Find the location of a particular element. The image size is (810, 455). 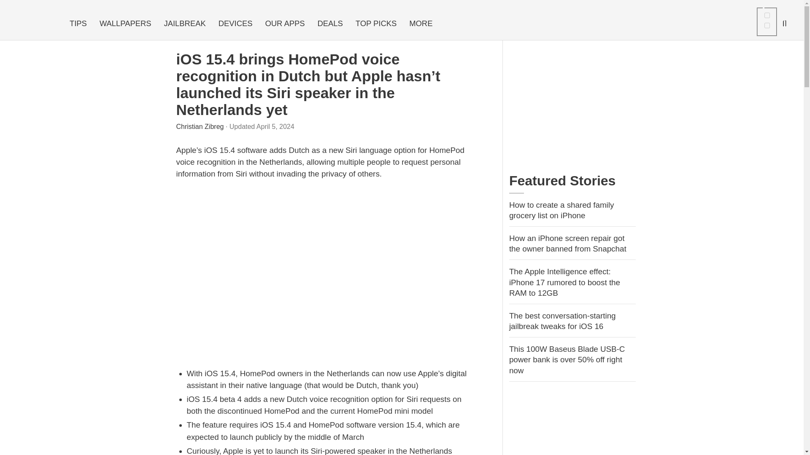

TIPS is located at coordinates (78, 24).